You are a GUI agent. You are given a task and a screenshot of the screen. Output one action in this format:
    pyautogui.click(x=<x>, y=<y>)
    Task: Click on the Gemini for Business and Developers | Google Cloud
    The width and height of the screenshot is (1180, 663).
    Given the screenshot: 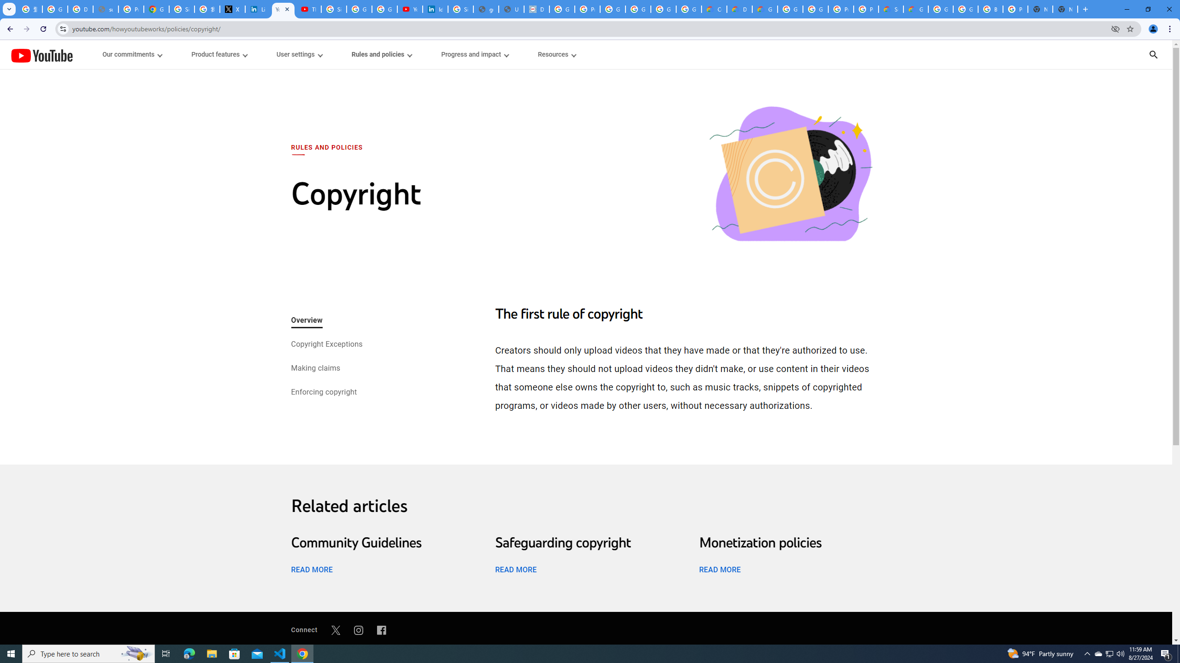 What is the action you would take?
    pyautogui.click(x=764, y=9)
    